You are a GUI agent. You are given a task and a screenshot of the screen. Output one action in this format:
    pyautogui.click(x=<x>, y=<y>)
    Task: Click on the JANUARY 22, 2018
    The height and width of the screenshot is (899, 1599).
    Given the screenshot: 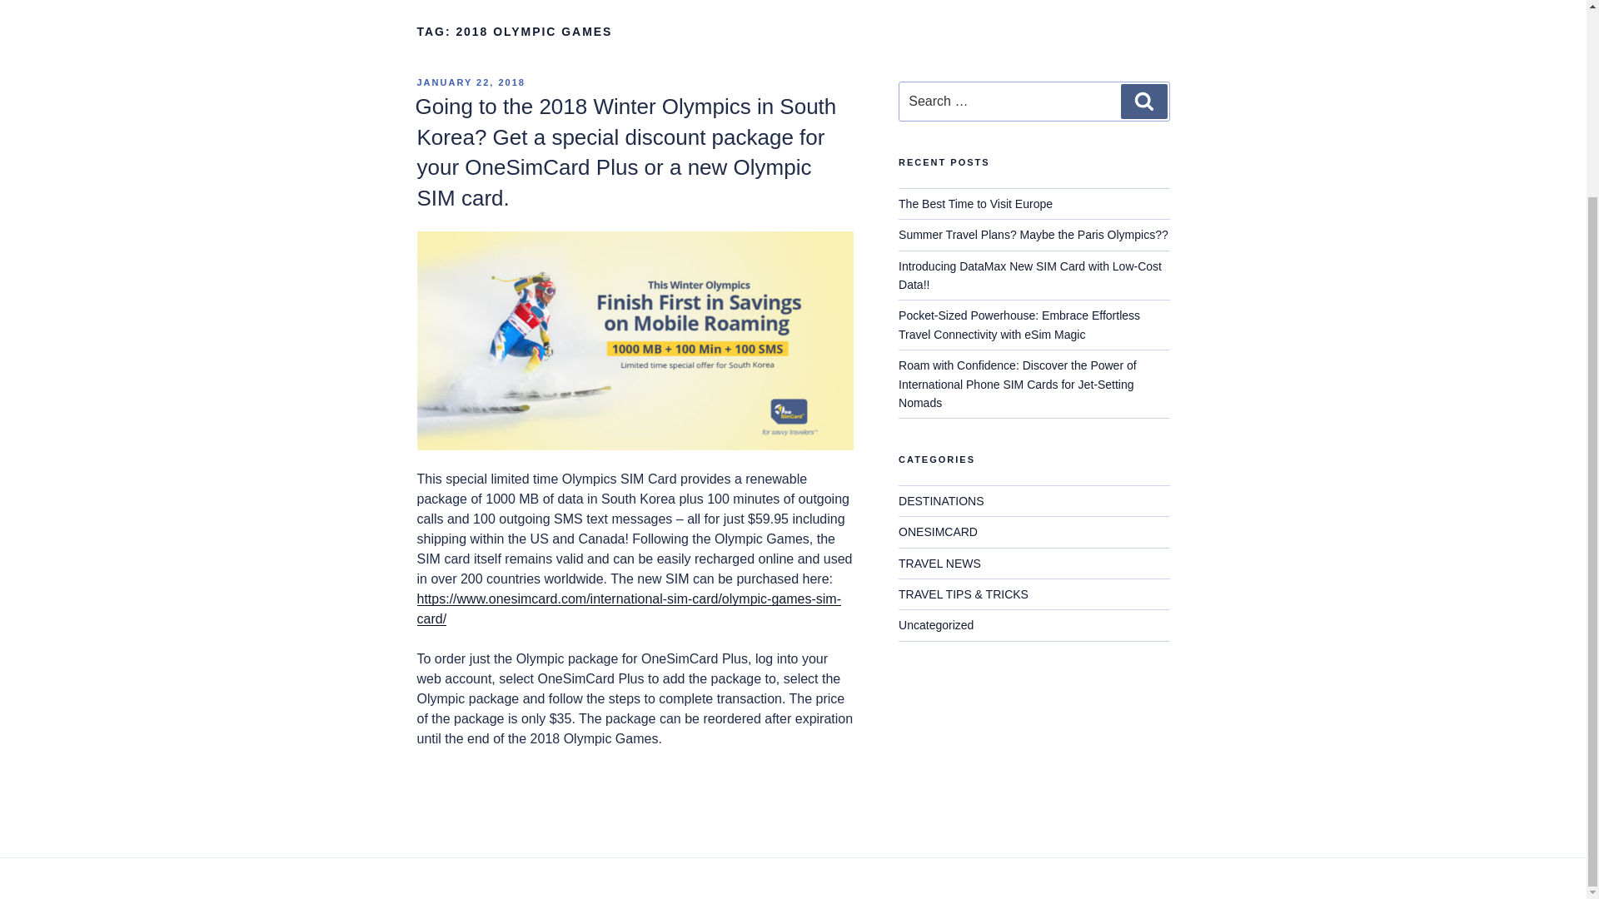 What is the action you would take?
    pyautogui.click(x=470, y=82)
    